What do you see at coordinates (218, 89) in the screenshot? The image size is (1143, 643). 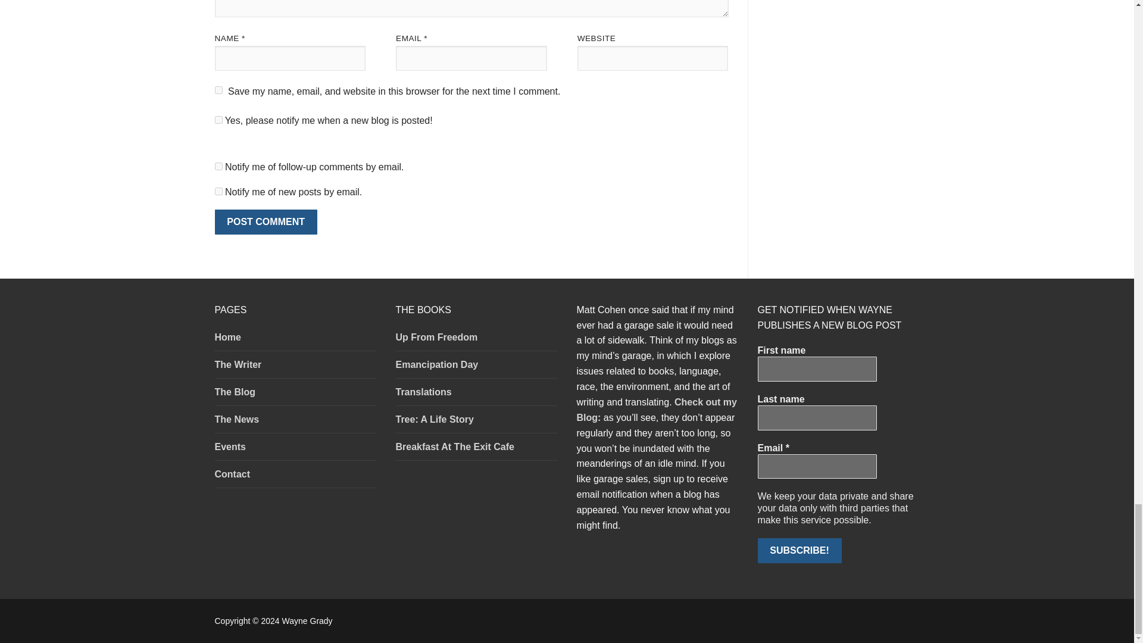 I see `yes` at bounding box center [218, 89].